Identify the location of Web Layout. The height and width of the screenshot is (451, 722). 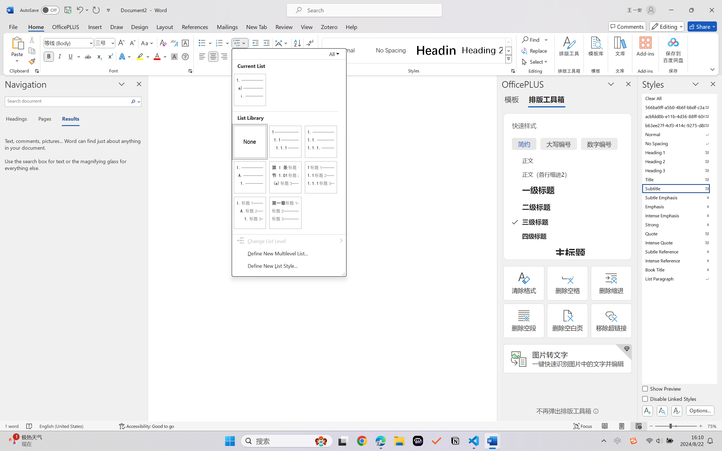
(639, 426).